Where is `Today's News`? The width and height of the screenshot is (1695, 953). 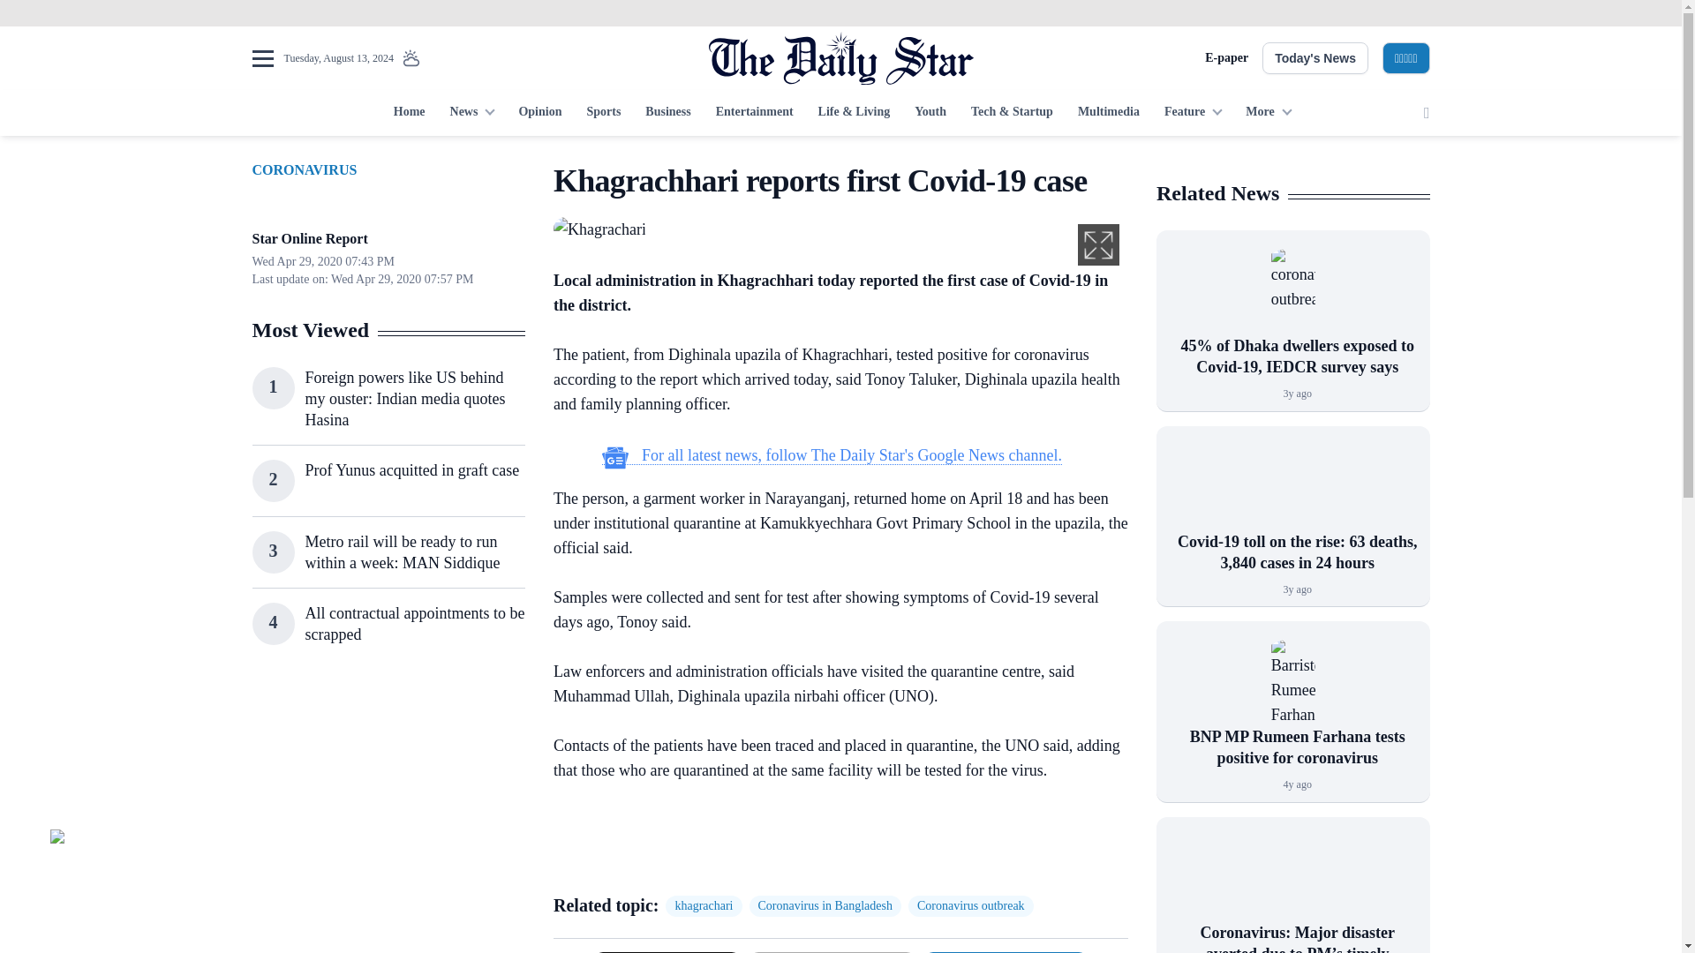 Today's News is located at coordinates (1315, 58).